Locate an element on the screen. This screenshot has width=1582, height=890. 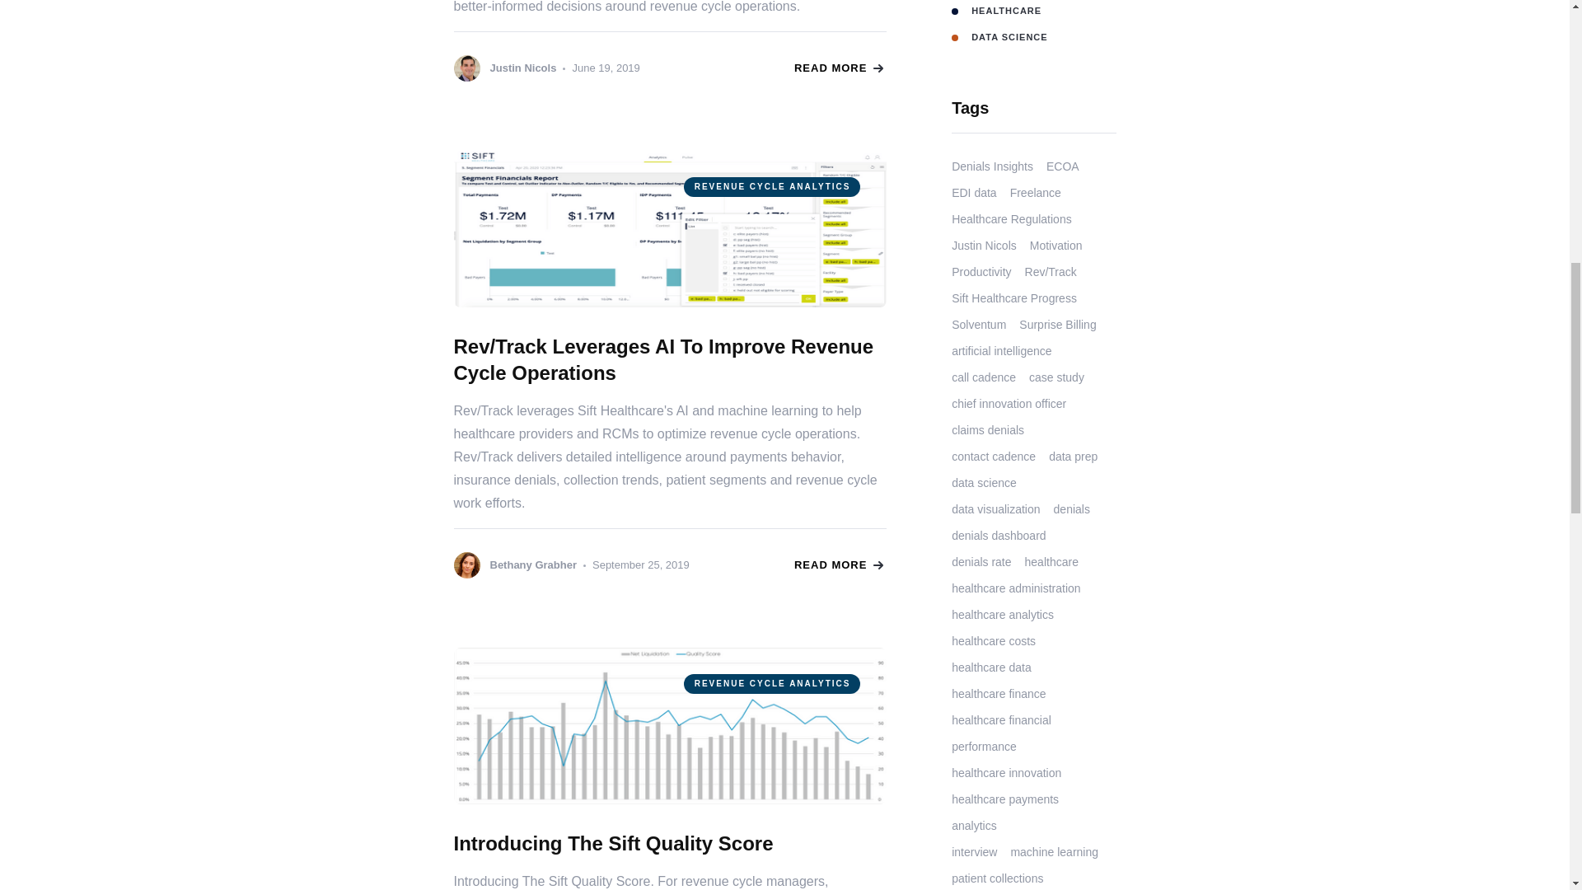
ECOA is located at coordinates (1062, 166).